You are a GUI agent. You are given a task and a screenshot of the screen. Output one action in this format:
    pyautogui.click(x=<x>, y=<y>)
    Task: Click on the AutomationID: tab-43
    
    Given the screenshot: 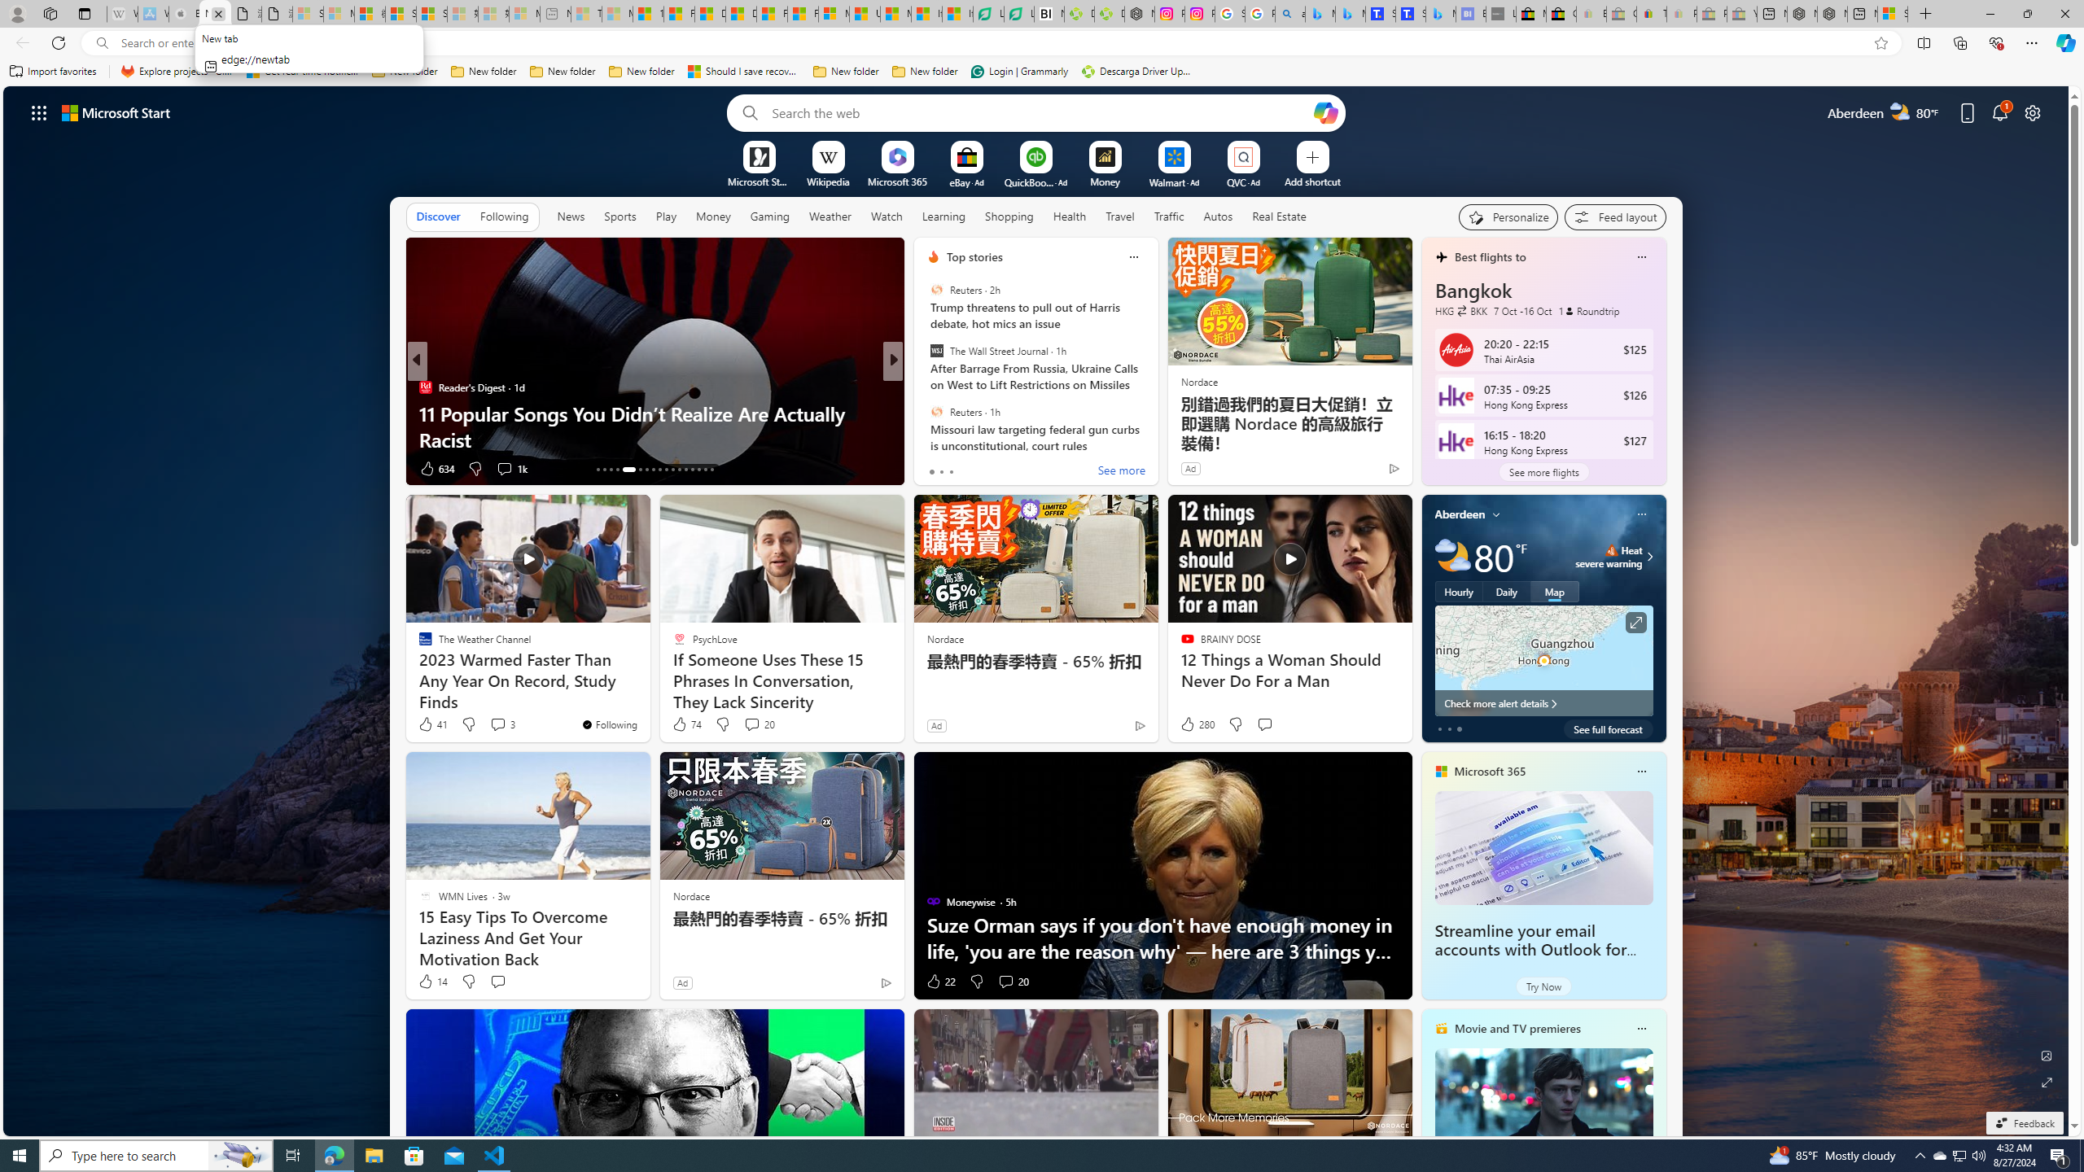 What is the action you would take?
    pyautogui.click(x=698, y=470)
    